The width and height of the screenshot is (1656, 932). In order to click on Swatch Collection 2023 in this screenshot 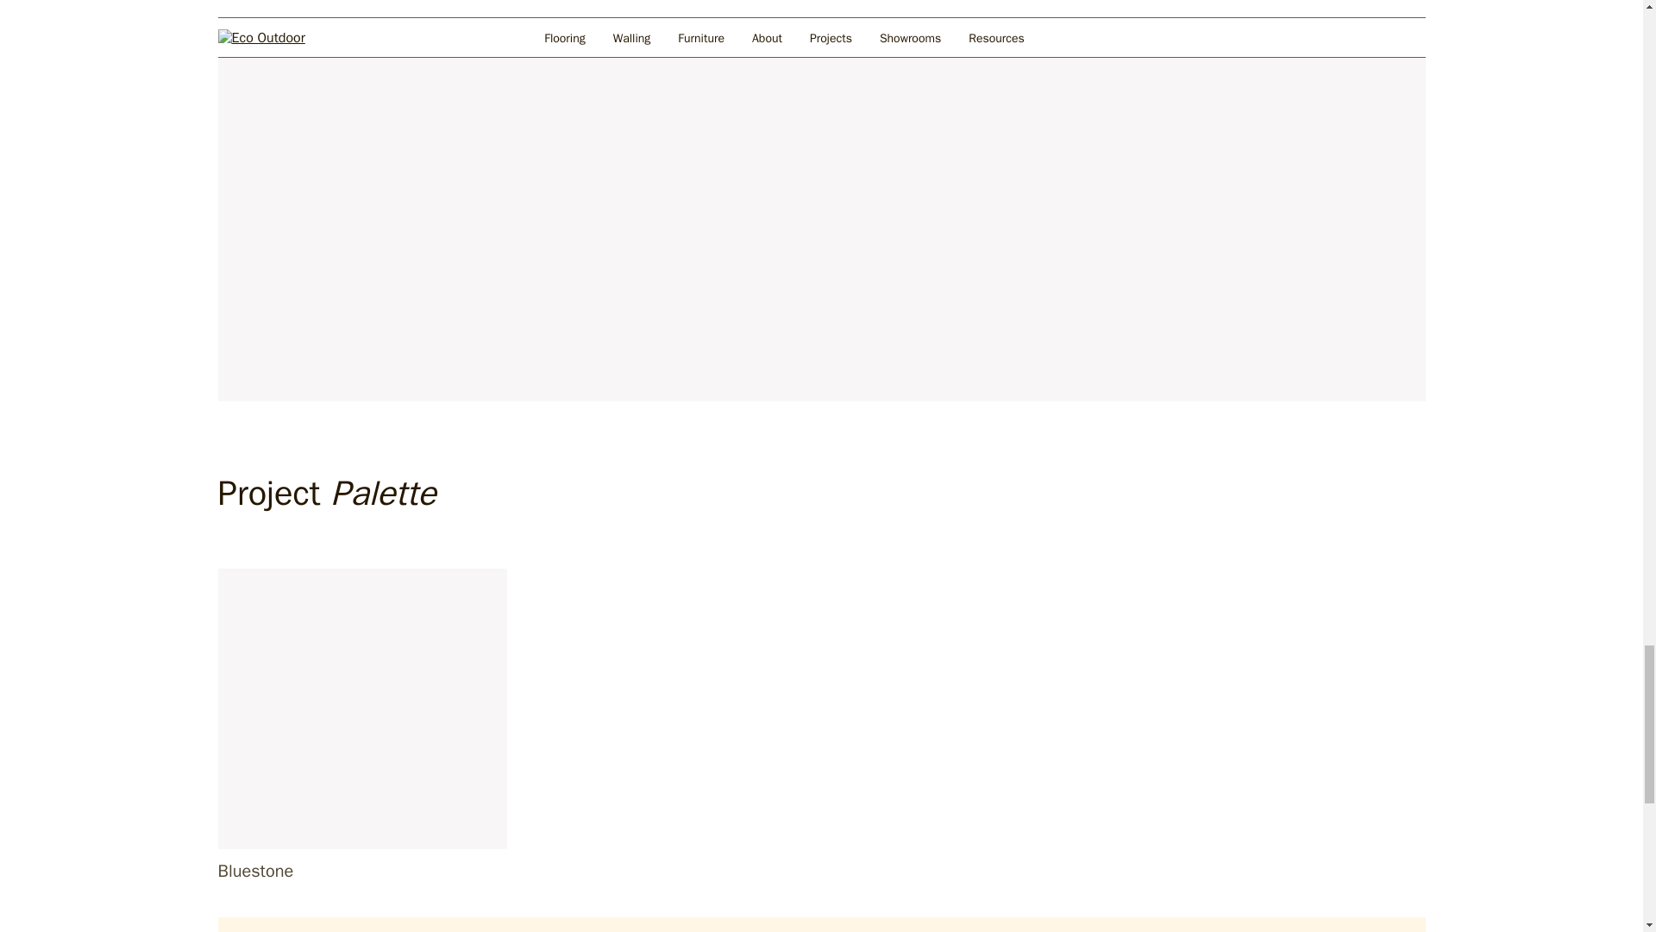, I will do `click(361, 708)`.